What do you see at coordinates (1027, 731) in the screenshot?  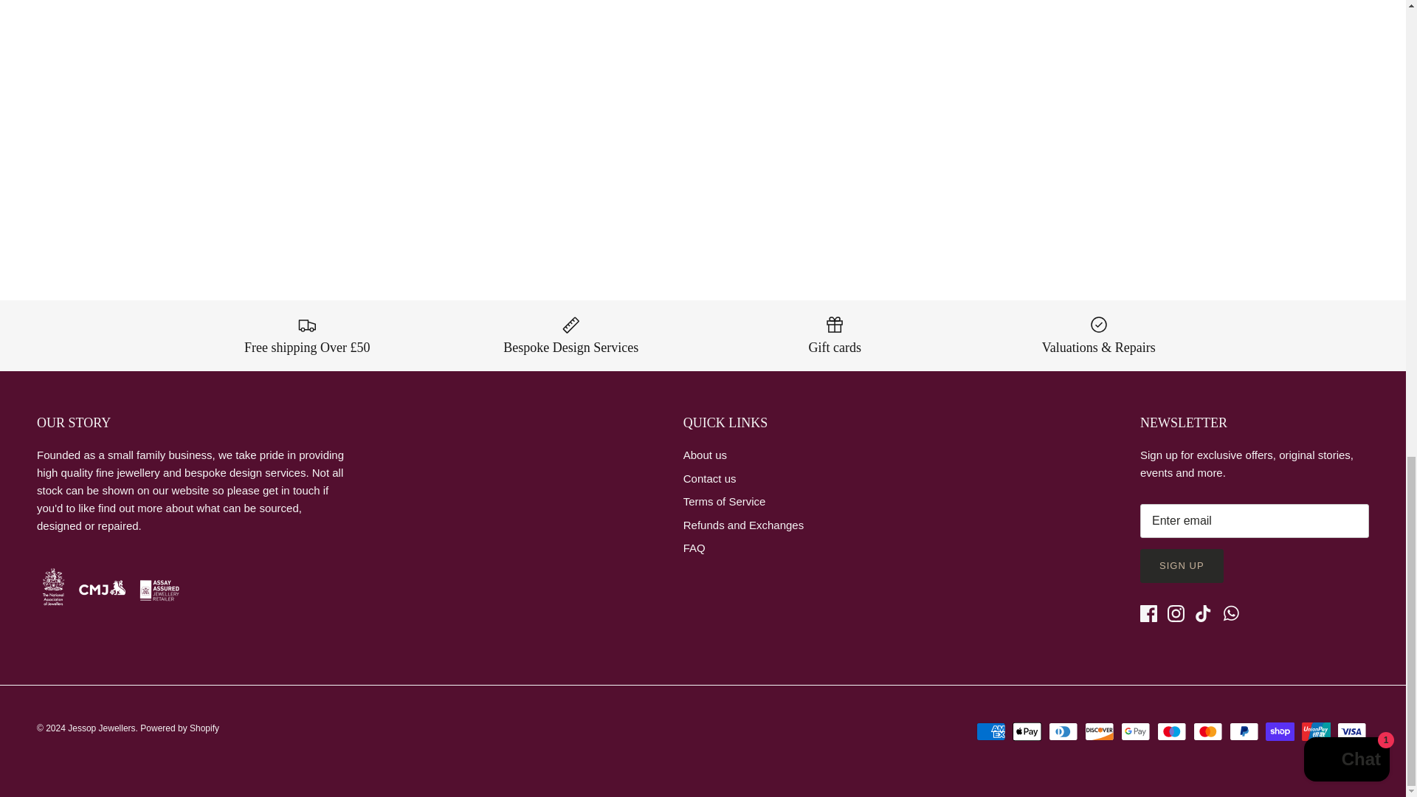 I see `Apple Pay` at bounding box center [1027, 731].